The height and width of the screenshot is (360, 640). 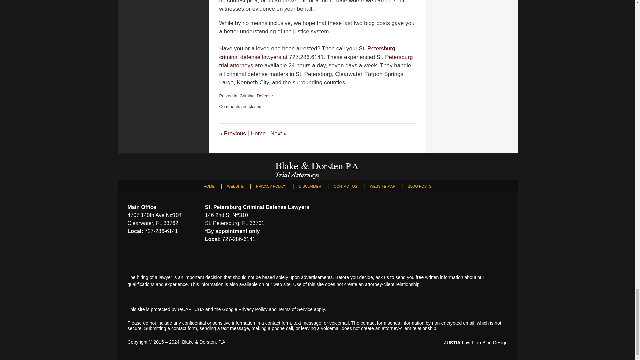 What do you see at coordinates (256, 95) in the screenshot?
I see `Criminal Defense` at bounding box center [256, 95].